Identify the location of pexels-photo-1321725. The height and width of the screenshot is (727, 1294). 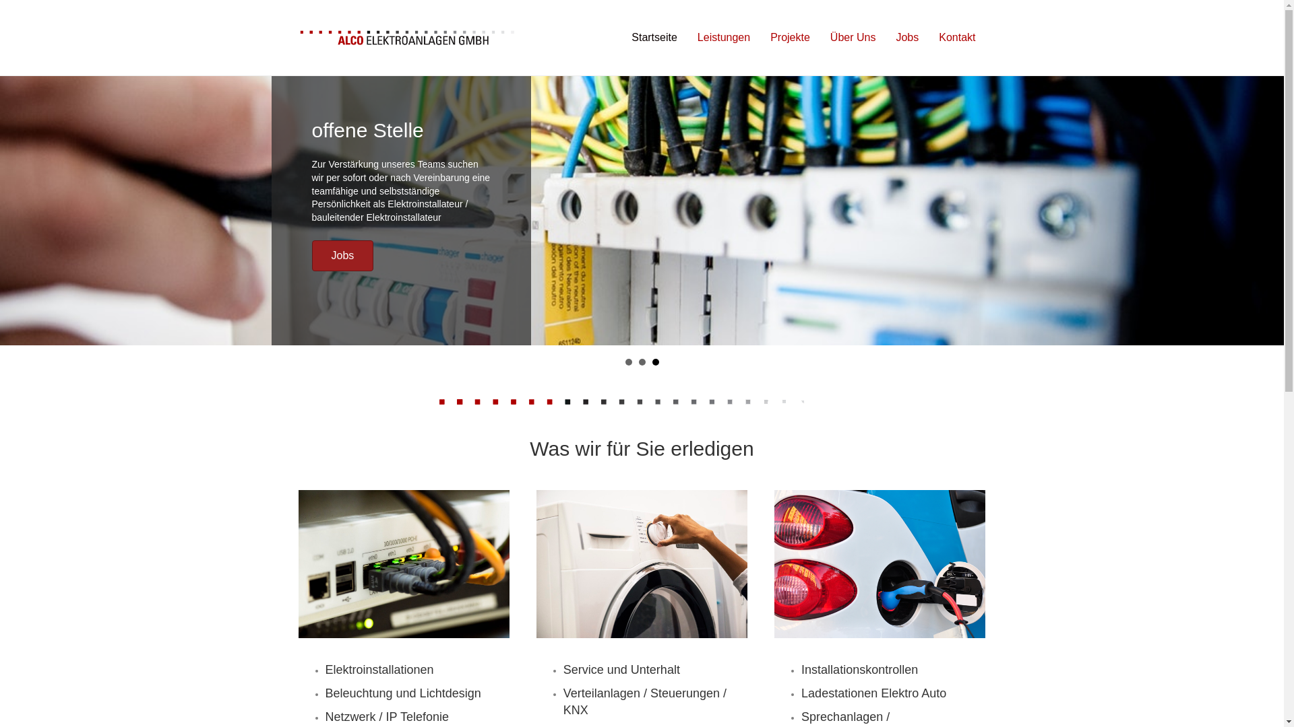
(642, 564).